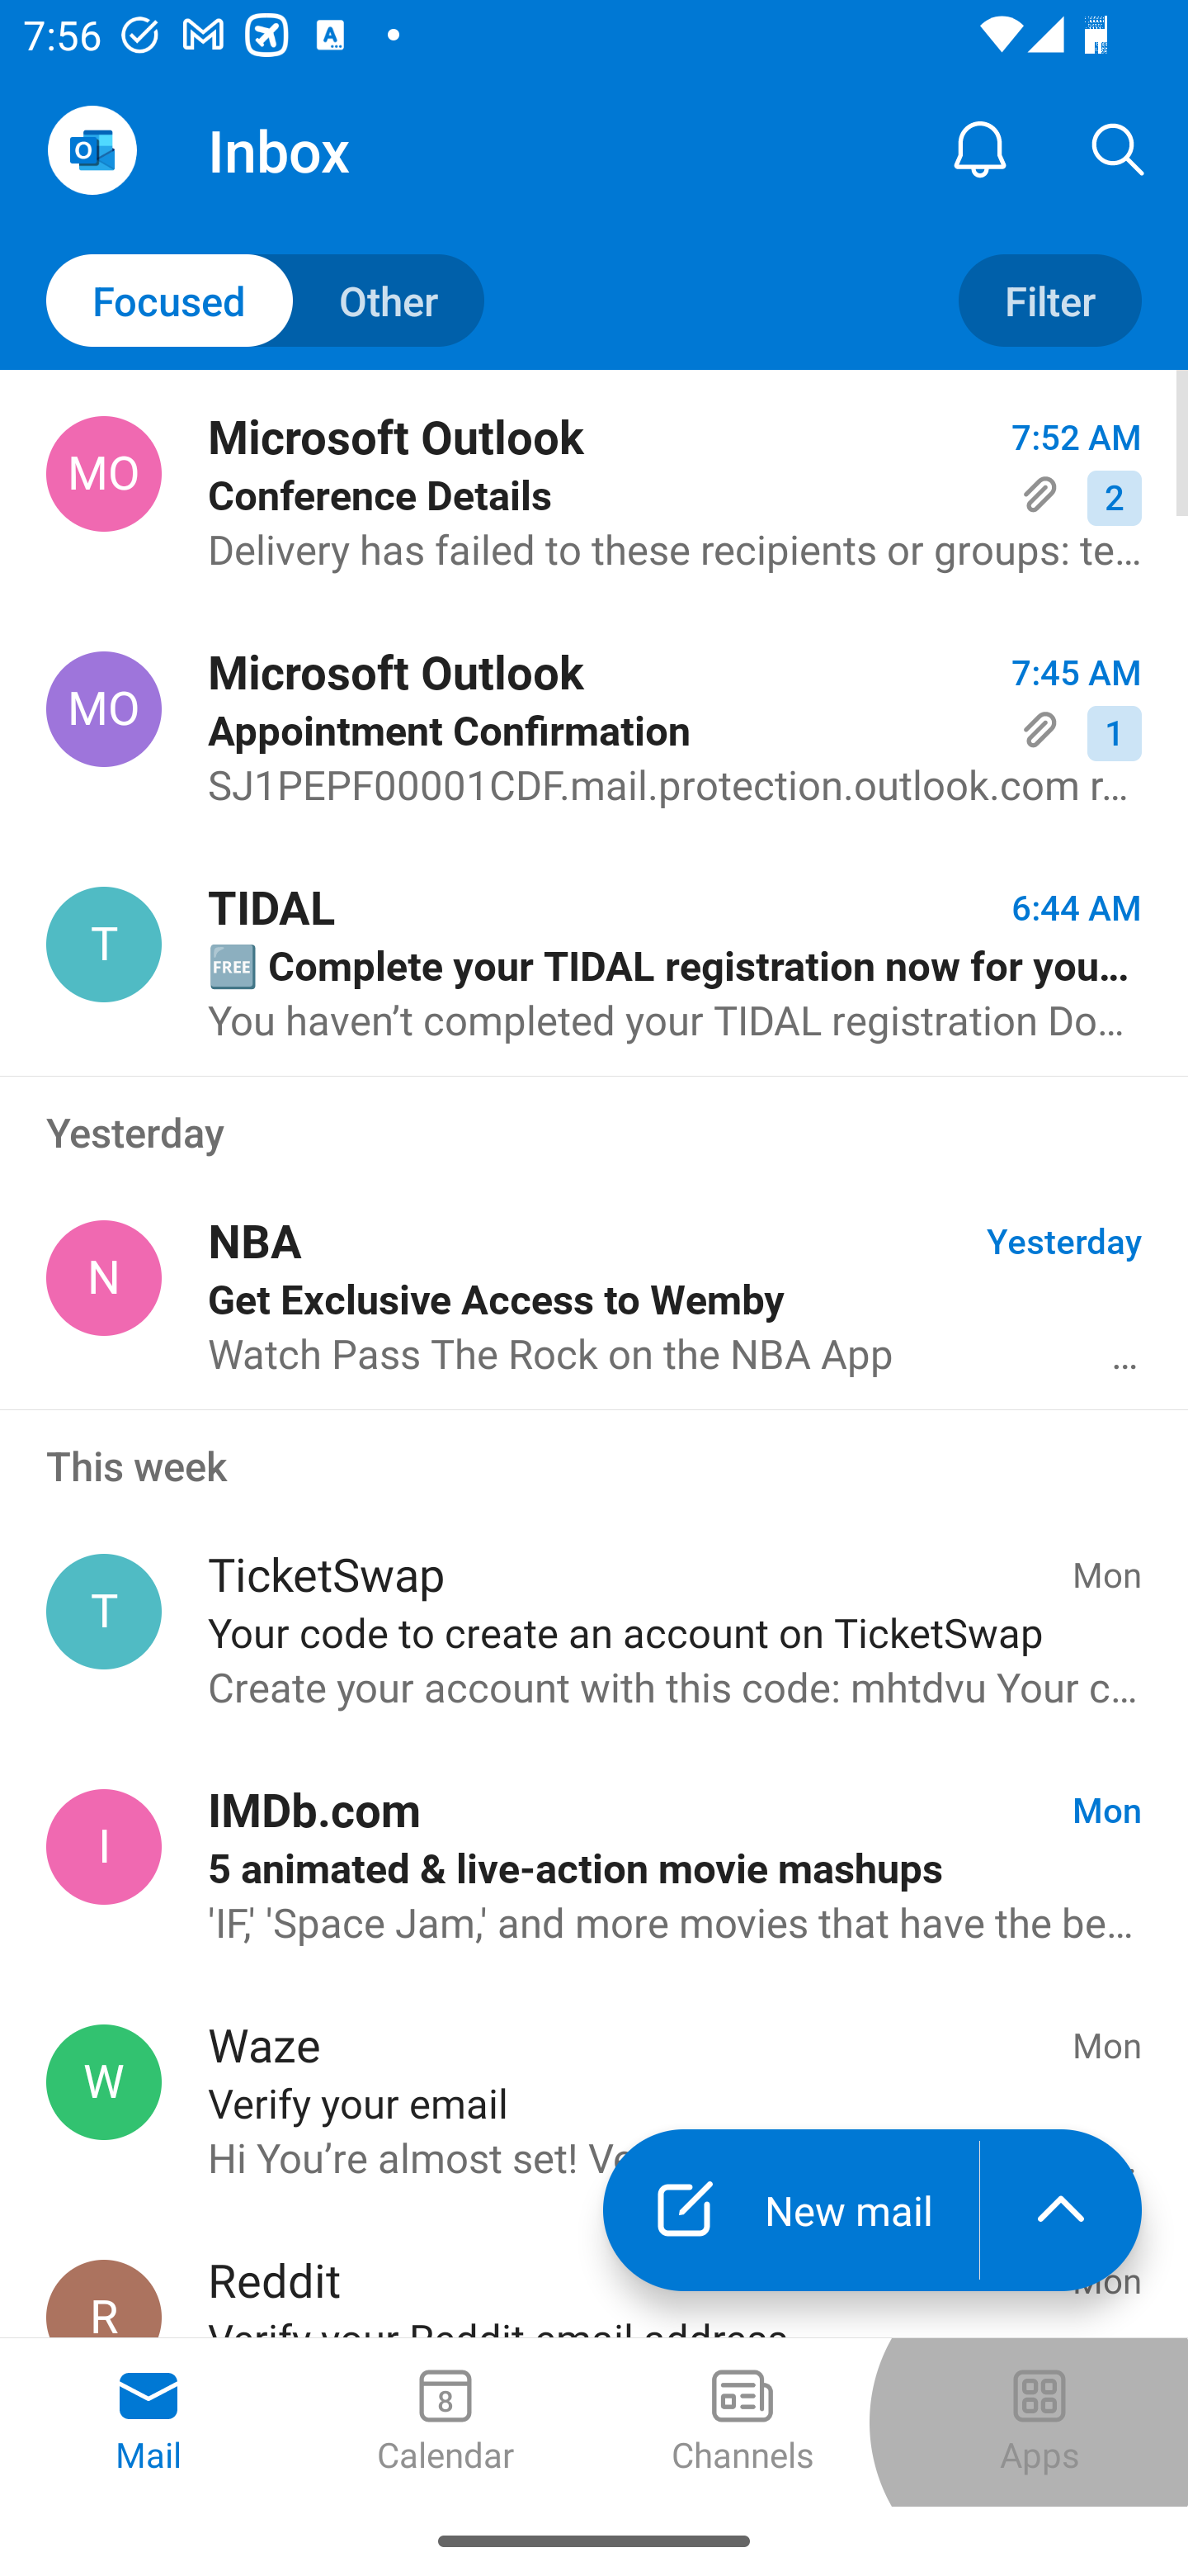 The width and height of the screenshot is (1188, 2576). What do you see at coordinates (980, 149) in the screenshot?
I see `Notification Center` at bounding box center [980, 149].